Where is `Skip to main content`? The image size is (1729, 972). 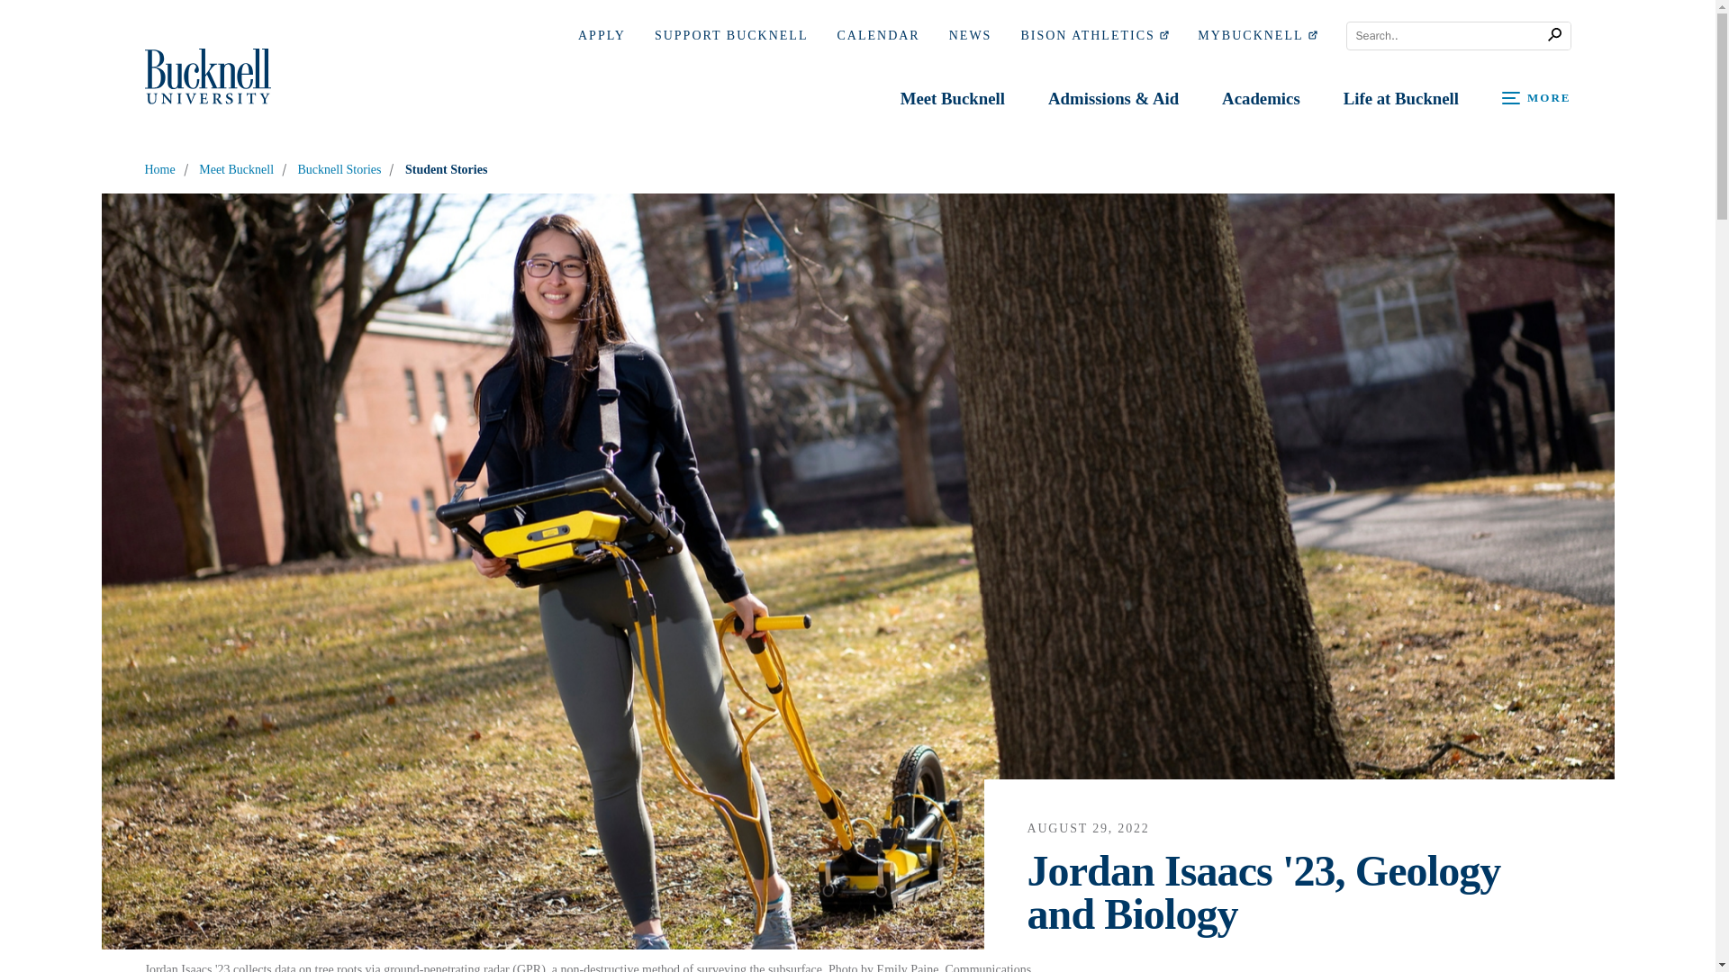
Skip to main content is located at coordinates (25, 17).